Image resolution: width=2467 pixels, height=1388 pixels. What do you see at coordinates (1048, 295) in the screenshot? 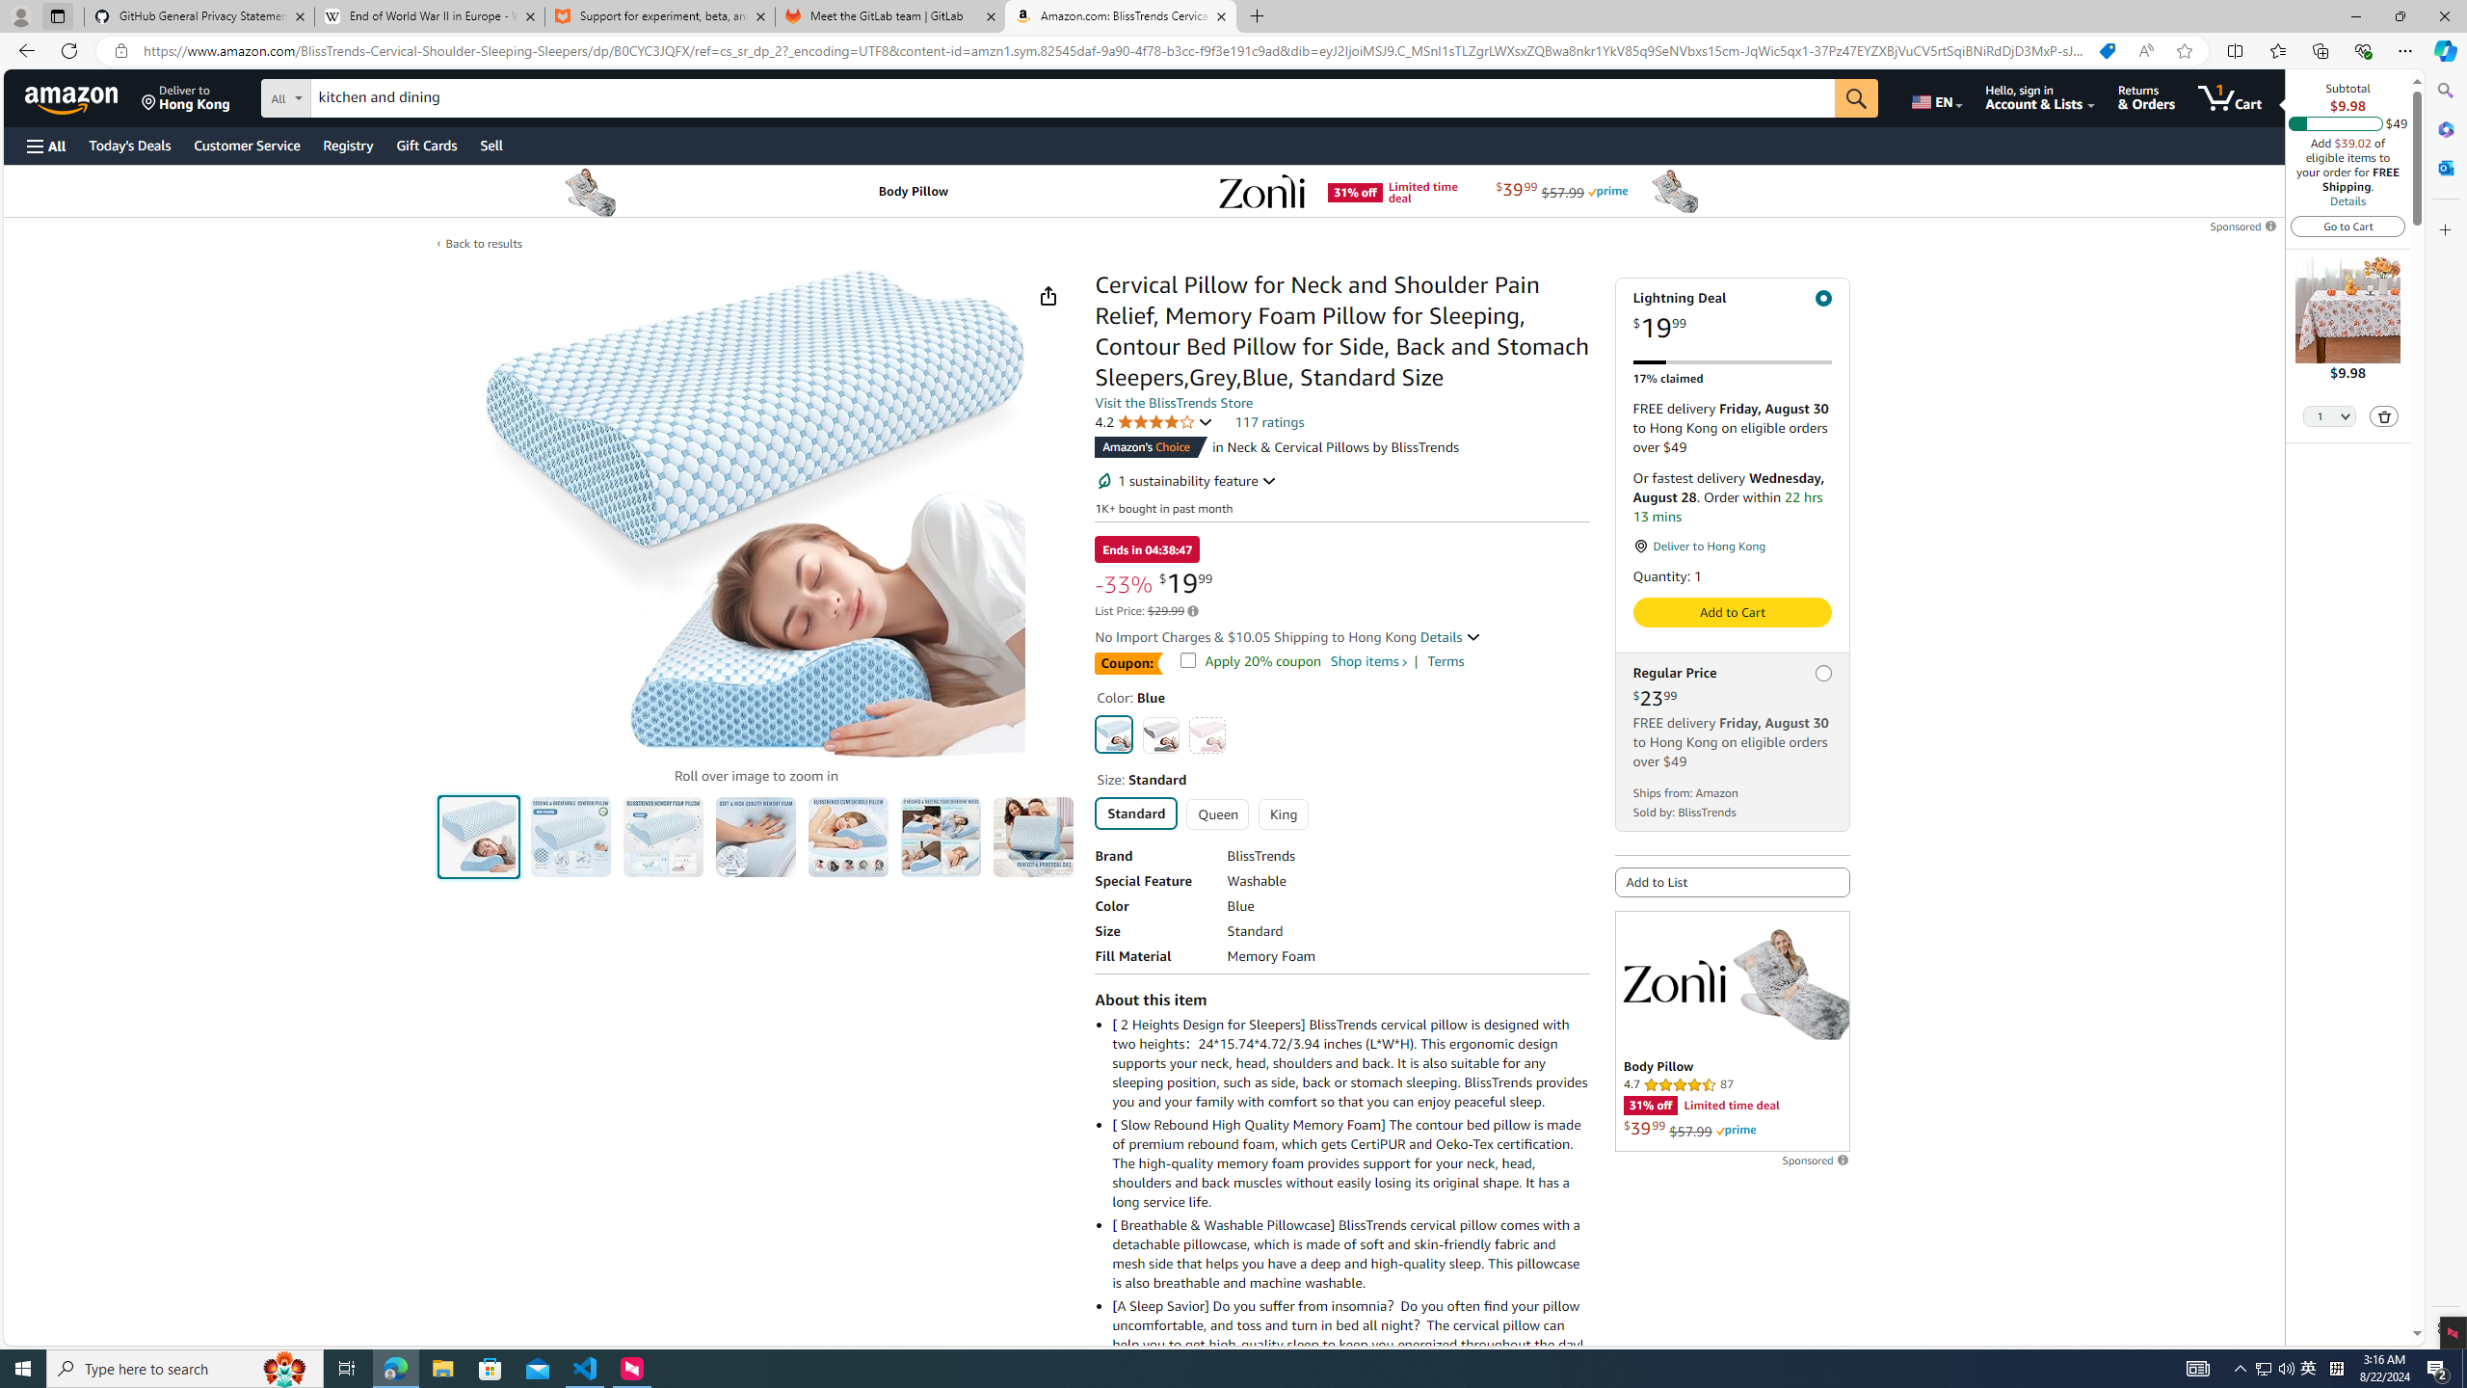
I see `Share` at bounding box center [1048, 295].